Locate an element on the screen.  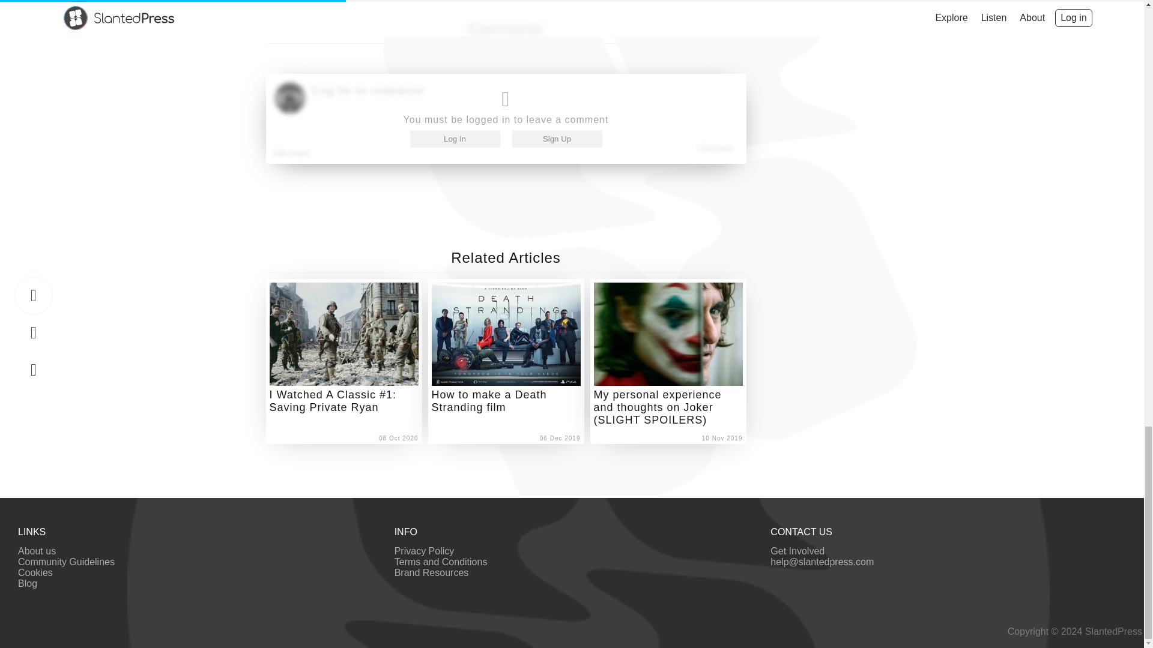
Get Involved is located at coordinates (797, 551).